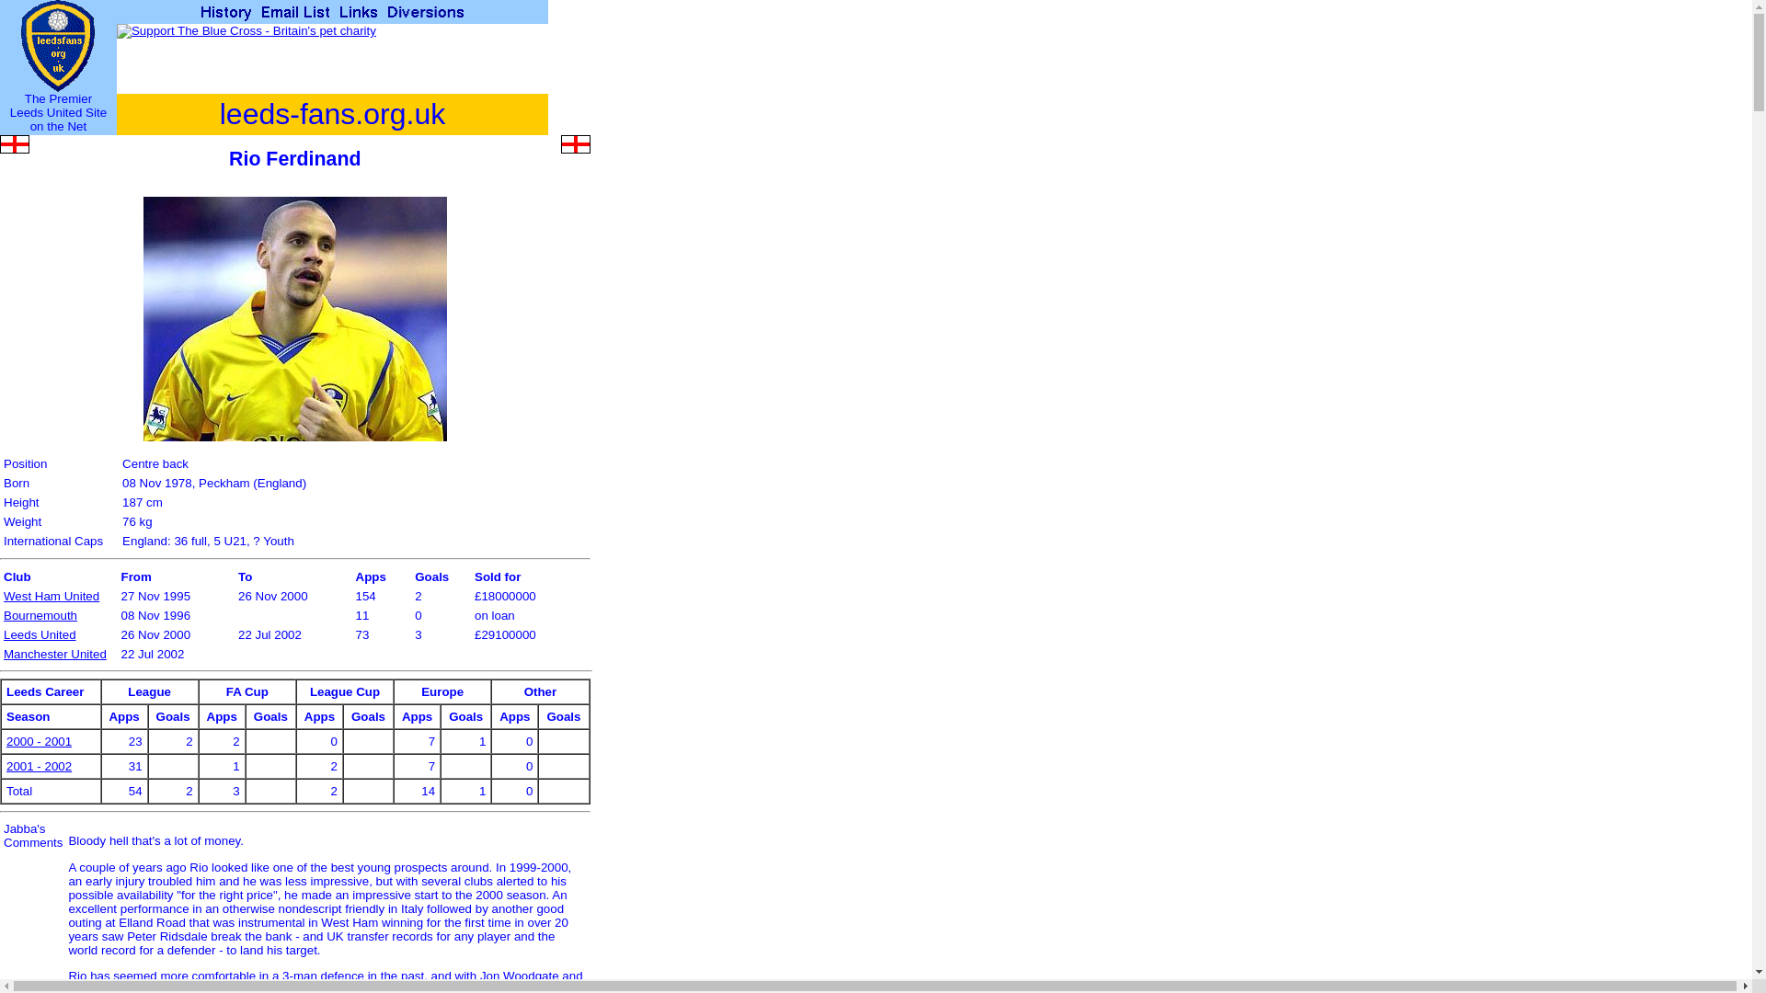 Image resolution: width=1766 pixels, height=993 pixels. I want to click on Leeds United, so click(39, 634).